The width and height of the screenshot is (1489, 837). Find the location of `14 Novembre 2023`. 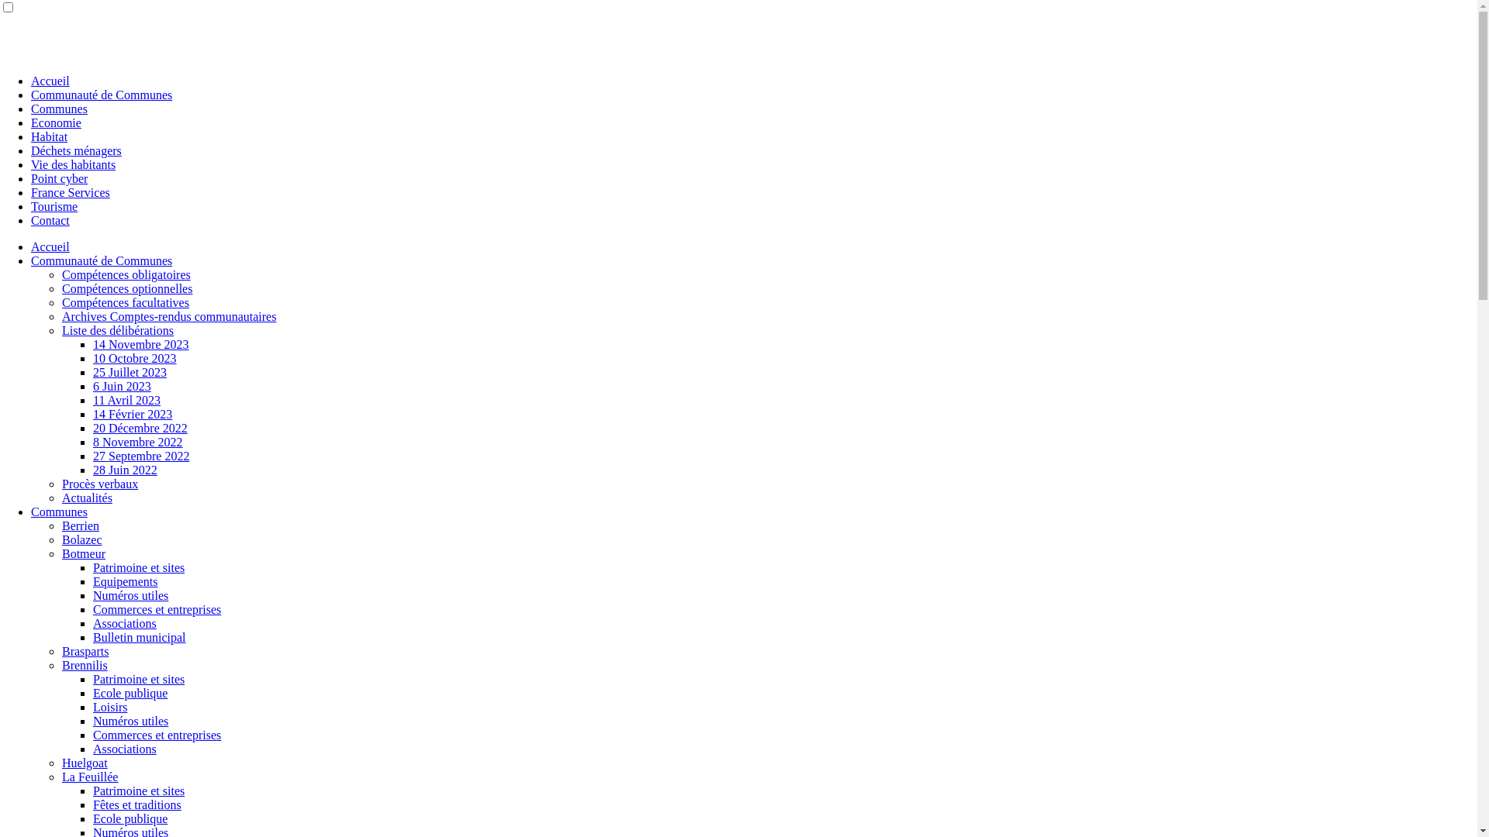

14 Novembre 2023 is located at coordinates (141, 344).